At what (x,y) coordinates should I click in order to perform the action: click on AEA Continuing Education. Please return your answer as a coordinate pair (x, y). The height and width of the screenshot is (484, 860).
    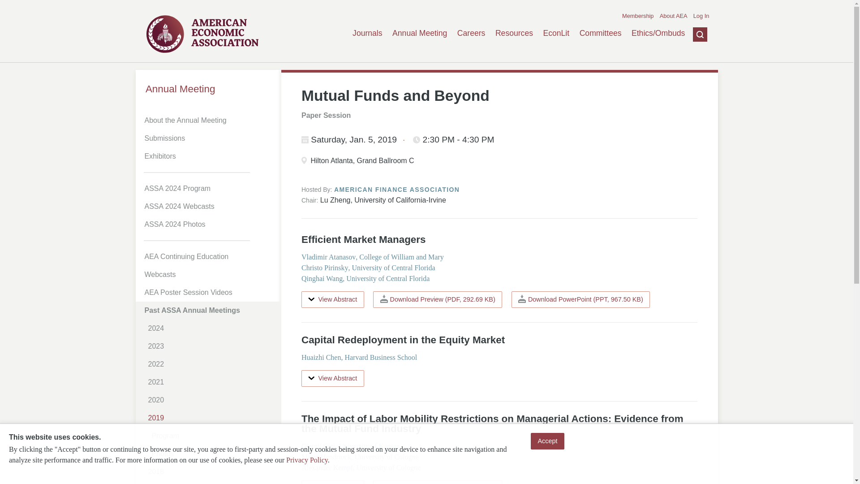
    Looking at the image, I should click on (210, 256).